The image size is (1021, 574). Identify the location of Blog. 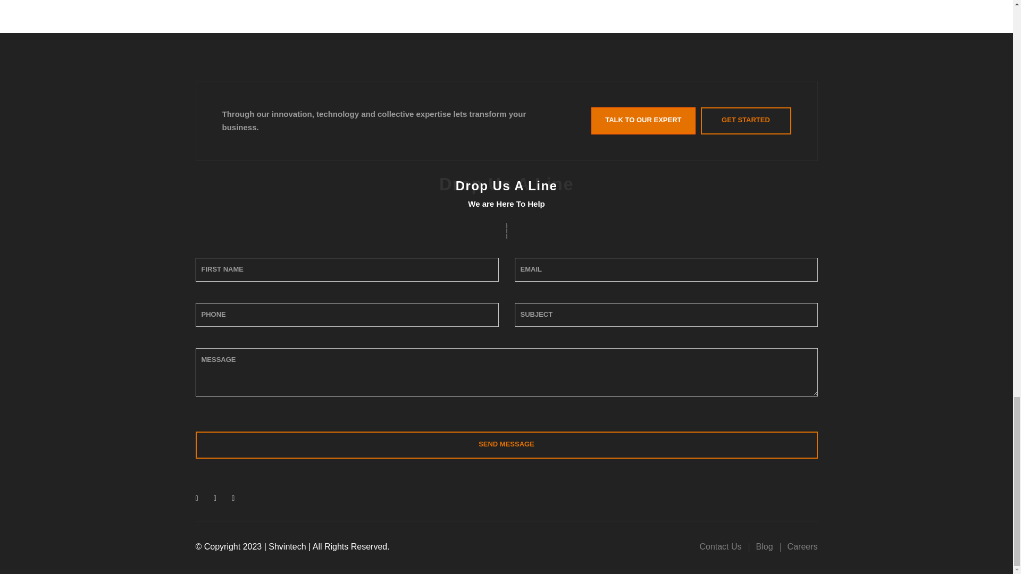
(765, 546).